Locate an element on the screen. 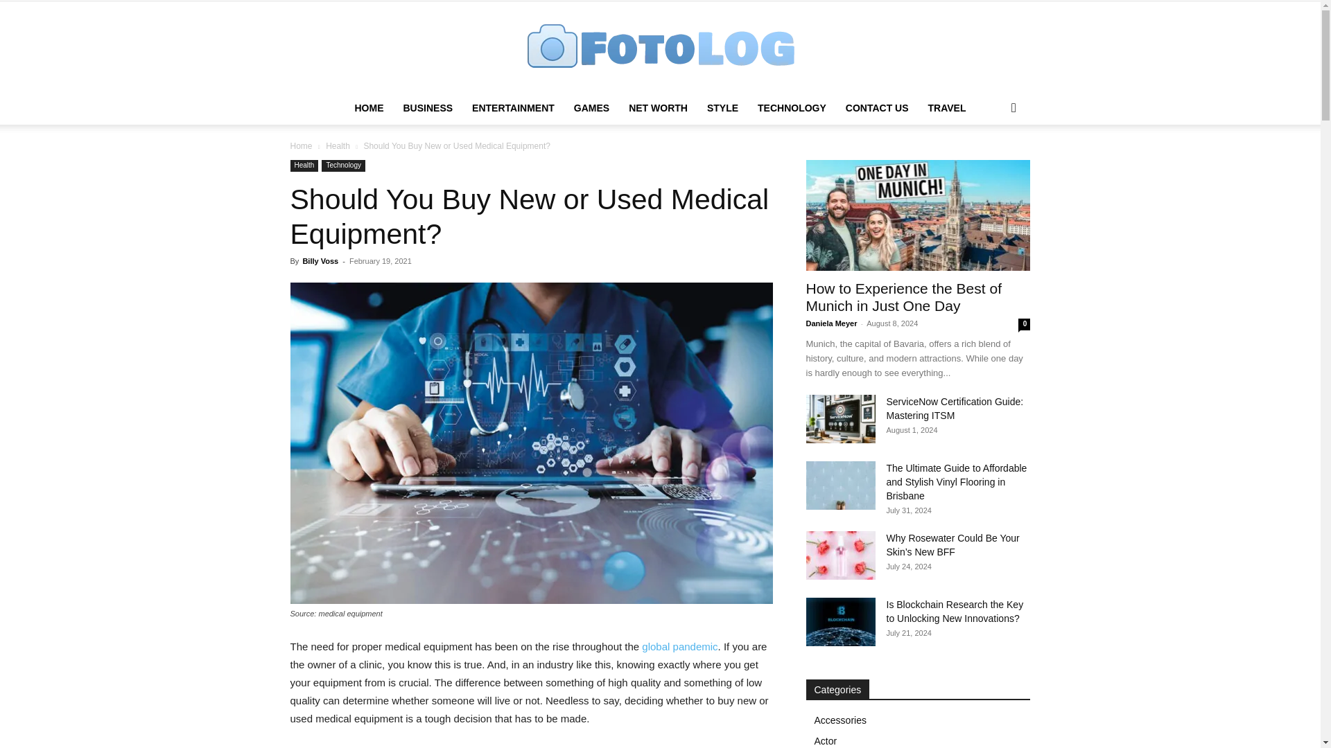 This screenshot has width=1331, height=748. NET WORTH is located at coordinates (658, 108).